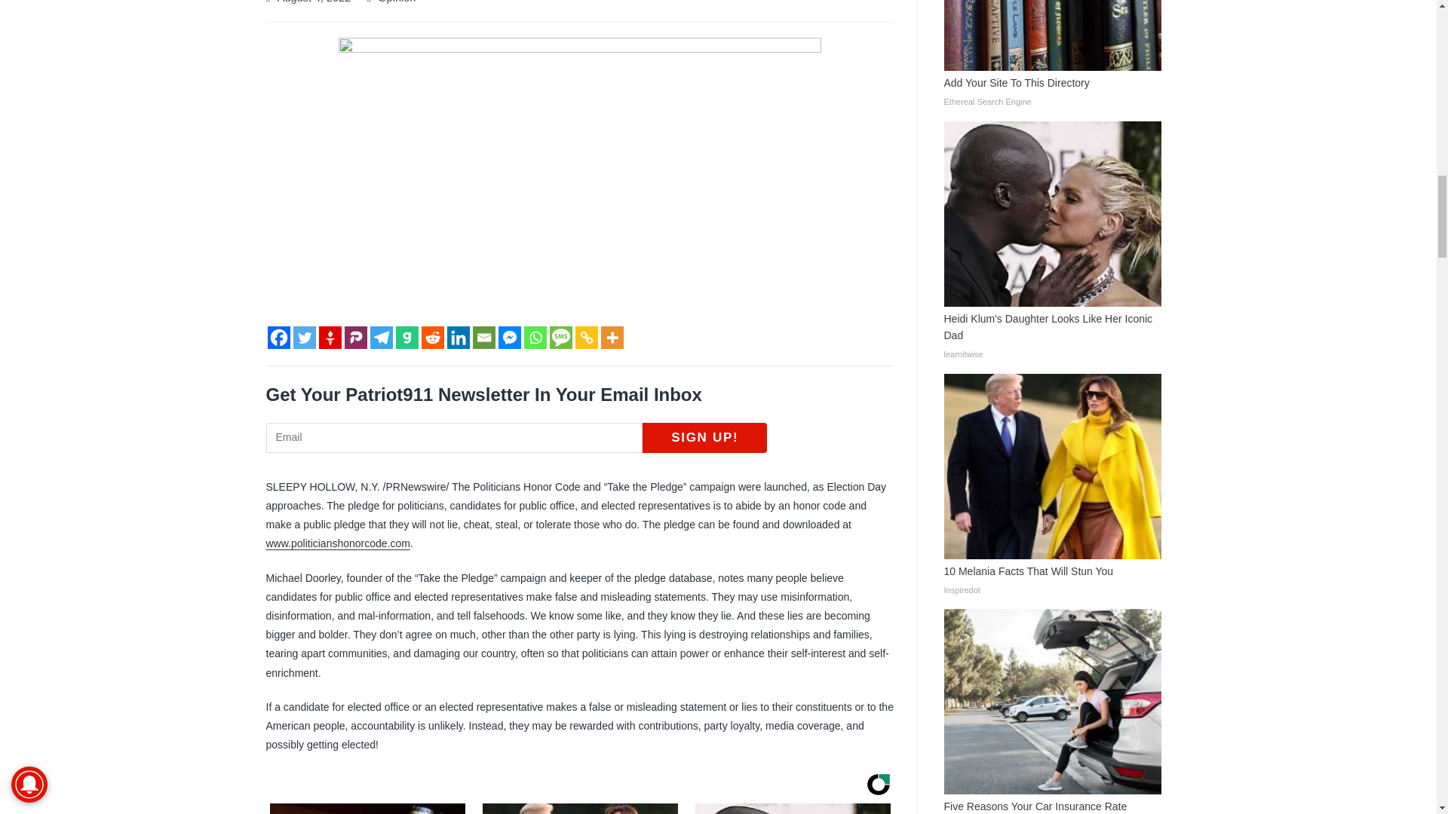 This screenshot has width=1448, height=814. I want to click on Reddit, so click(431, 338).